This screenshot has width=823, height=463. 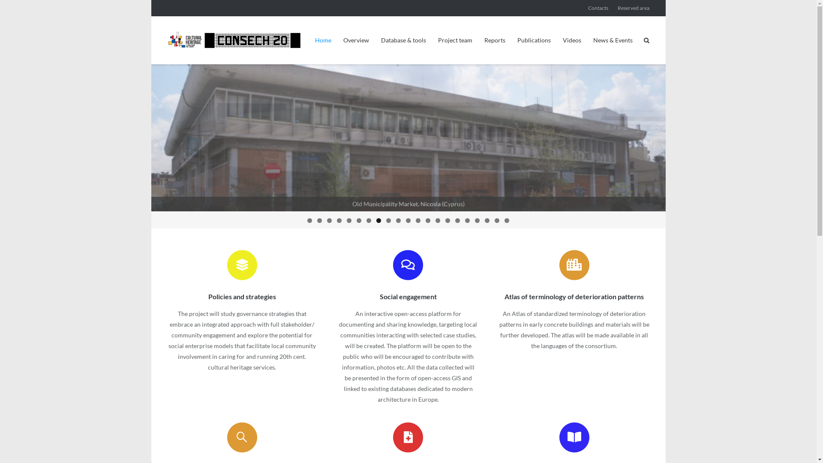 I want to click on 14, so click(x=438, y=220).